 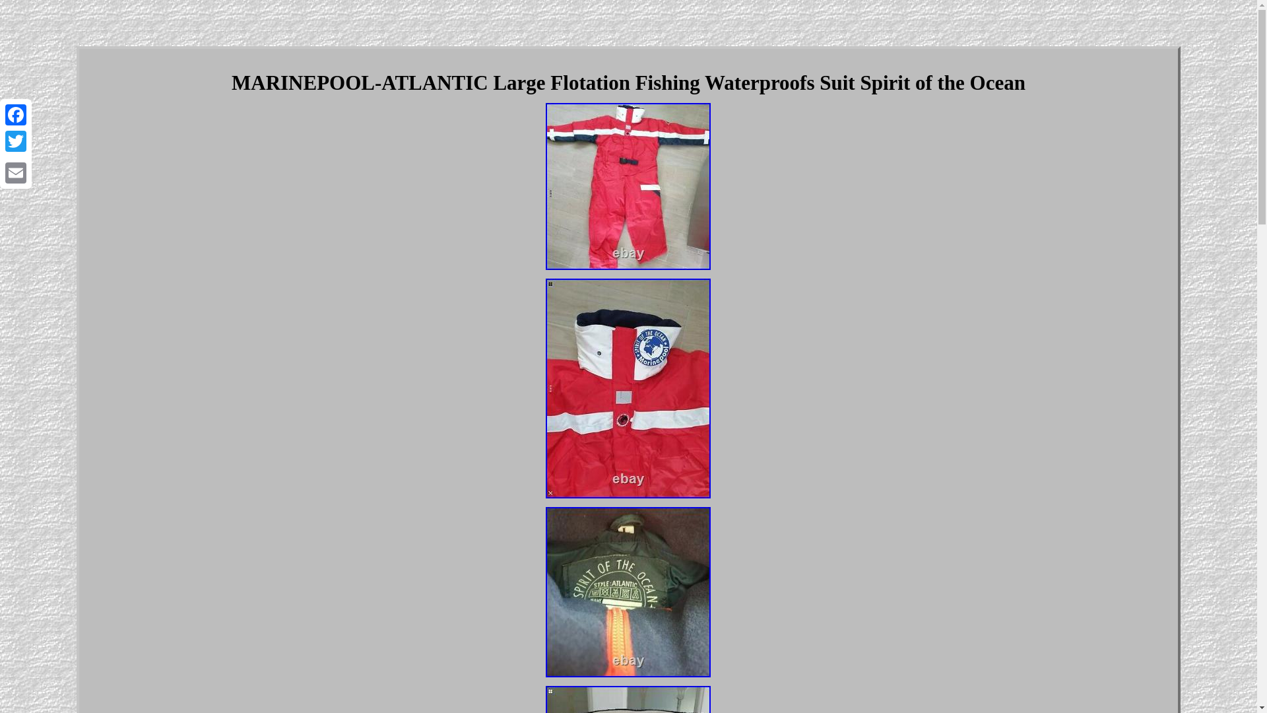 What do you see at coordinates (16, 141) in the screenshot?
I see `Twitter` at bounding box center [16, 141].